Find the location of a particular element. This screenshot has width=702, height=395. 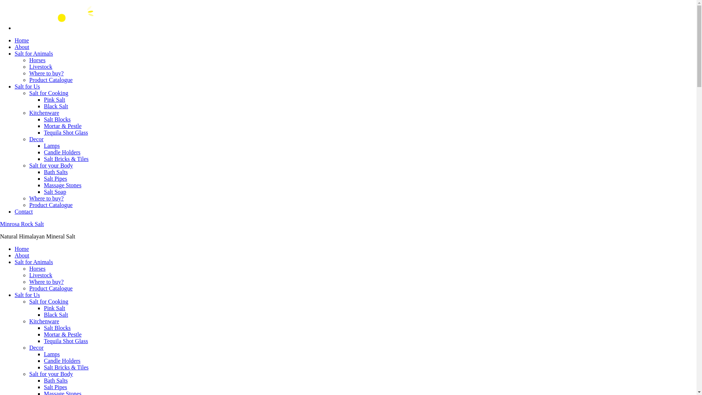

Mortar & Pestle is located at coordinates (63, 126).